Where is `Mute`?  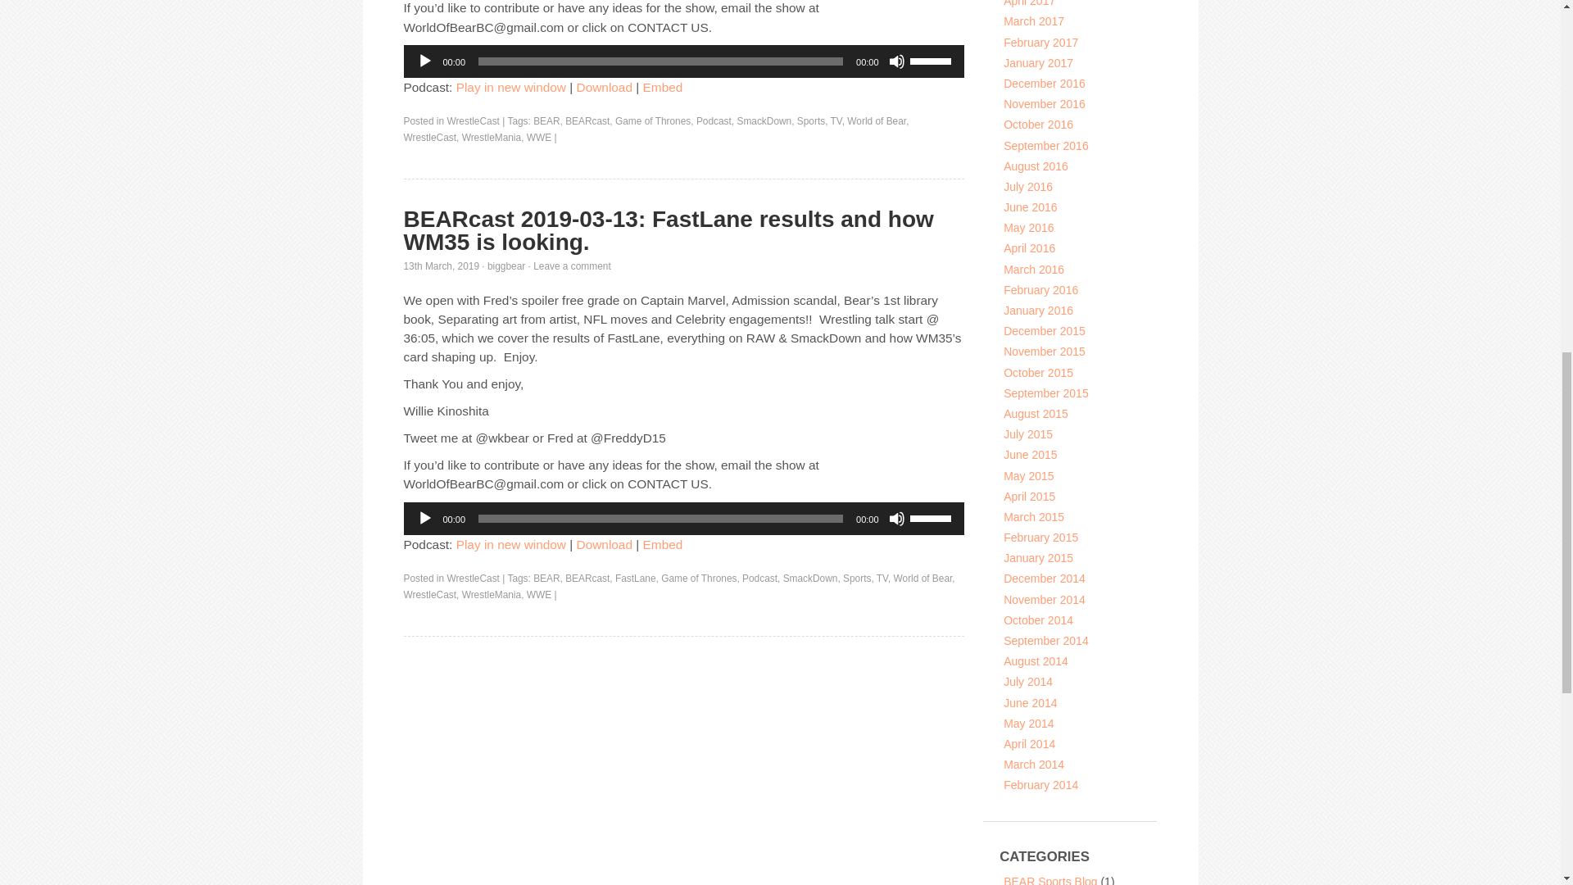 Mute is located at coordinates (896, 61).